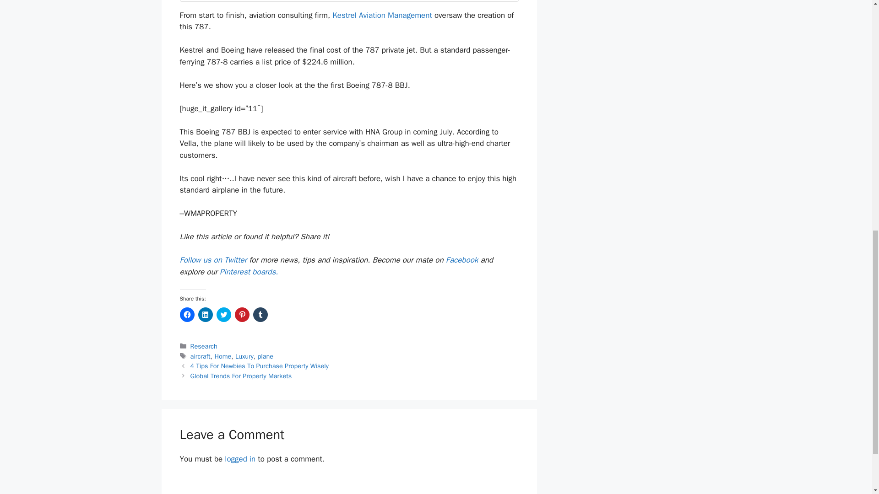 This screenshot has height=494, width=879. Describe the element at coordinates (260, 315) in the screenshot. I see `Click to share on Tumblr` at that location.